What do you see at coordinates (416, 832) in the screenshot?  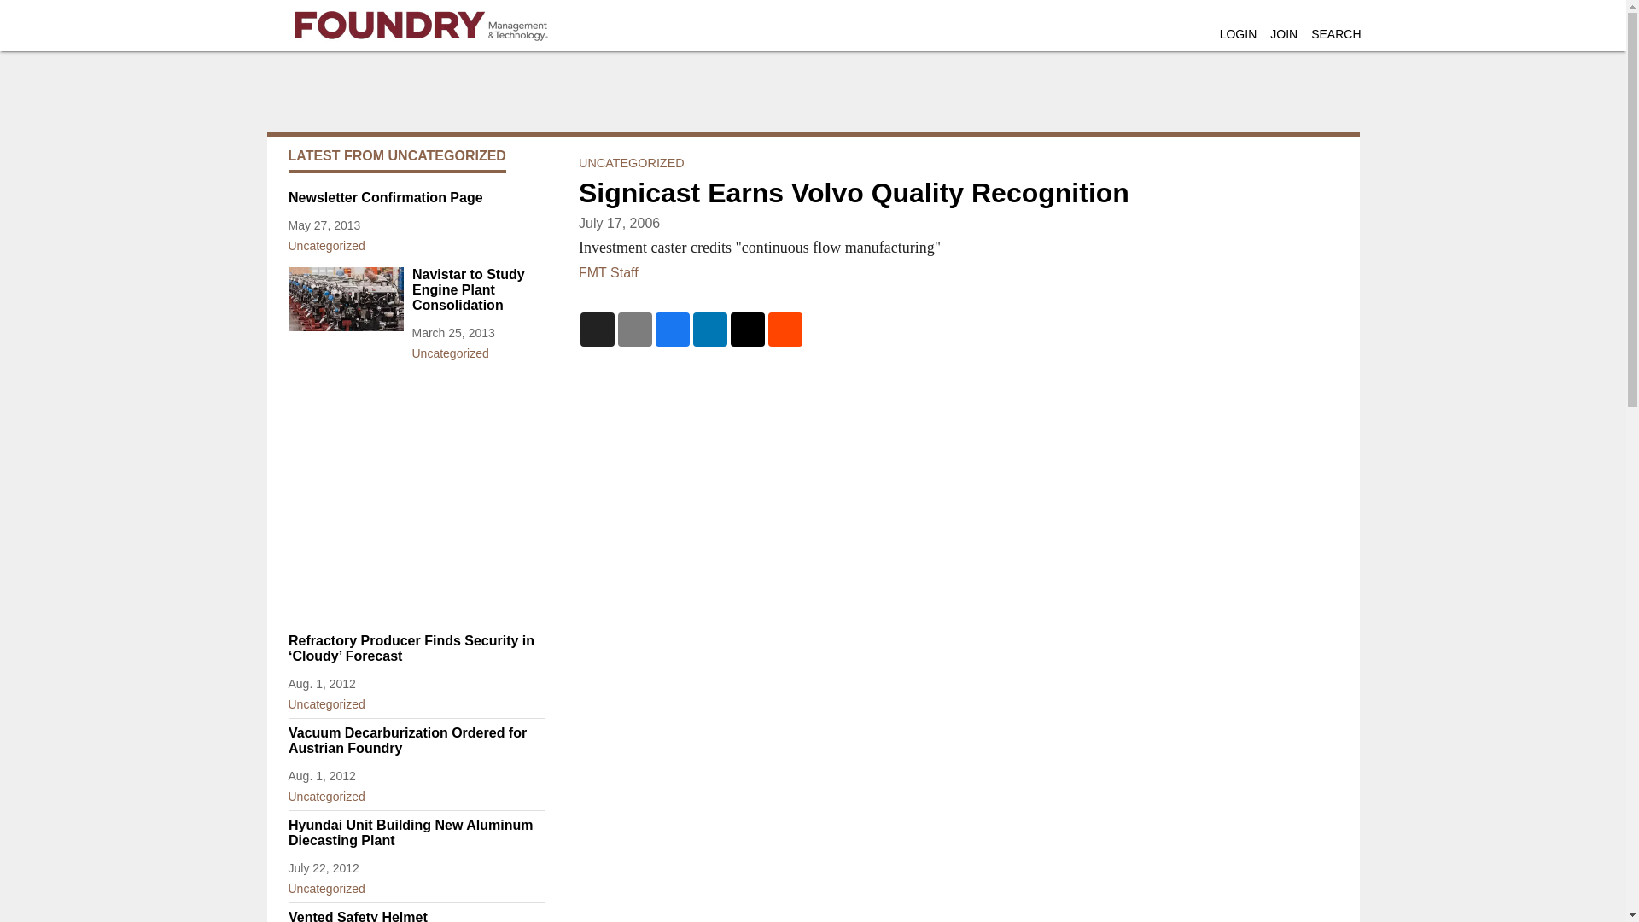 I see `Hyundai Unit Building New Aluminum Diecasting Plant` at bounding box center [416, 832].